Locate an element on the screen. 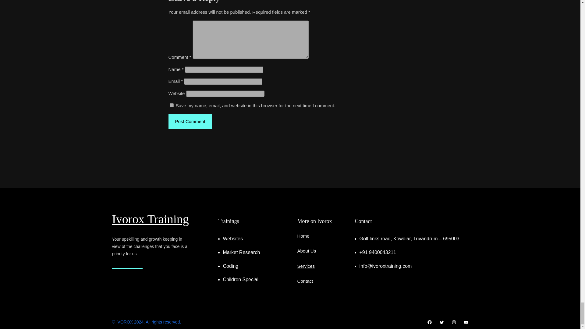  Twitter is located at coordinates (441, 322).